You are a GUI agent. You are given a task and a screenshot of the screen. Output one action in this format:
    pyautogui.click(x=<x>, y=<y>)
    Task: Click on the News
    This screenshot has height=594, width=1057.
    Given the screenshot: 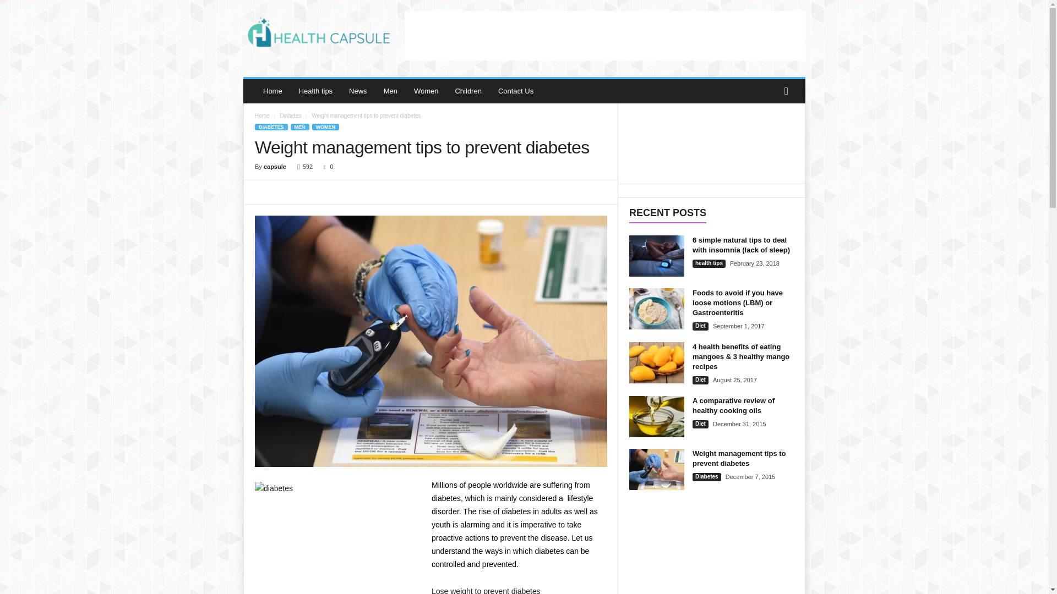 What is the action you would take?
    pyautogui.click(x=358, y=91)
    